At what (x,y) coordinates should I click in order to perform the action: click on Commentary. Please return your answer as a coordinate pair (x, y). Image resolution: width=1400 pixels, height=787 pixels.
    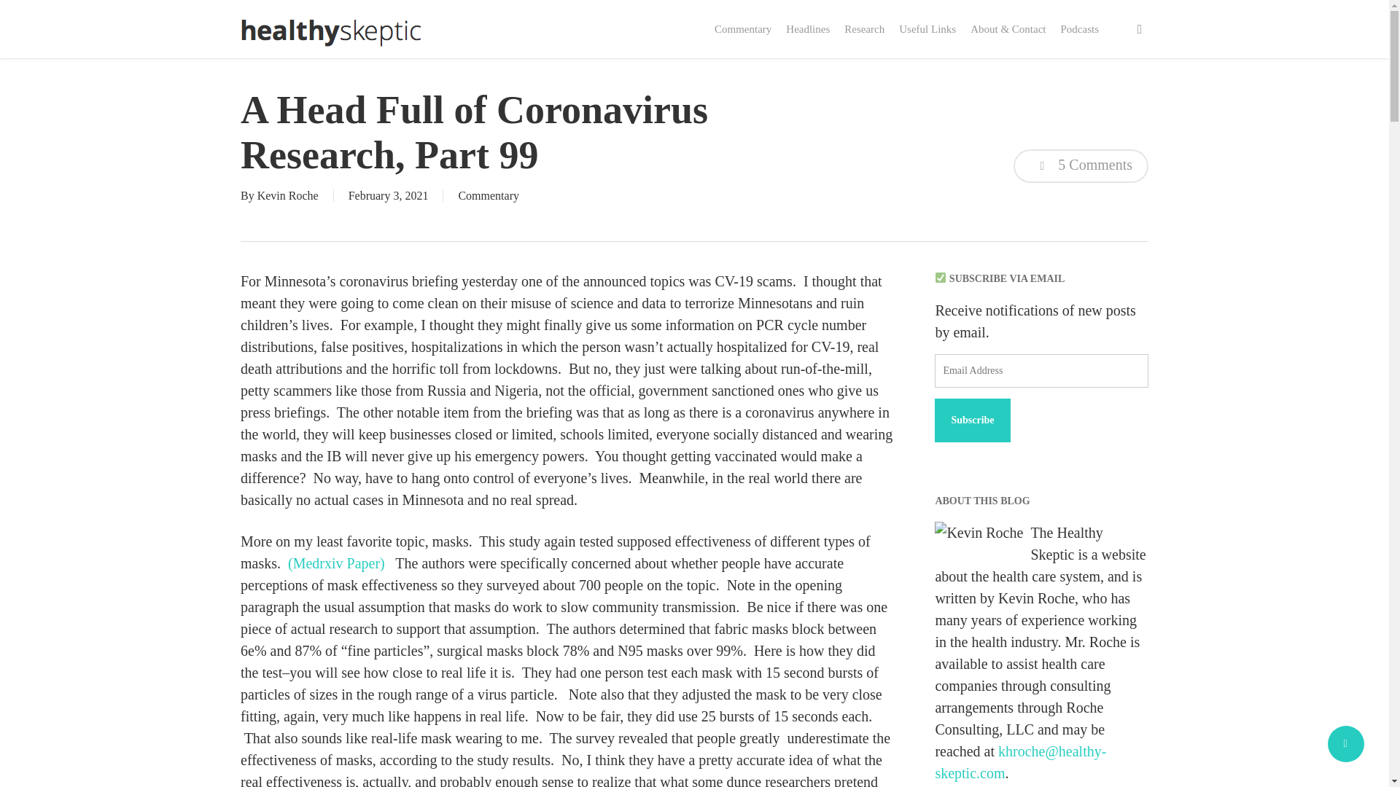
    Looking at the image, I should click on (742, 29).